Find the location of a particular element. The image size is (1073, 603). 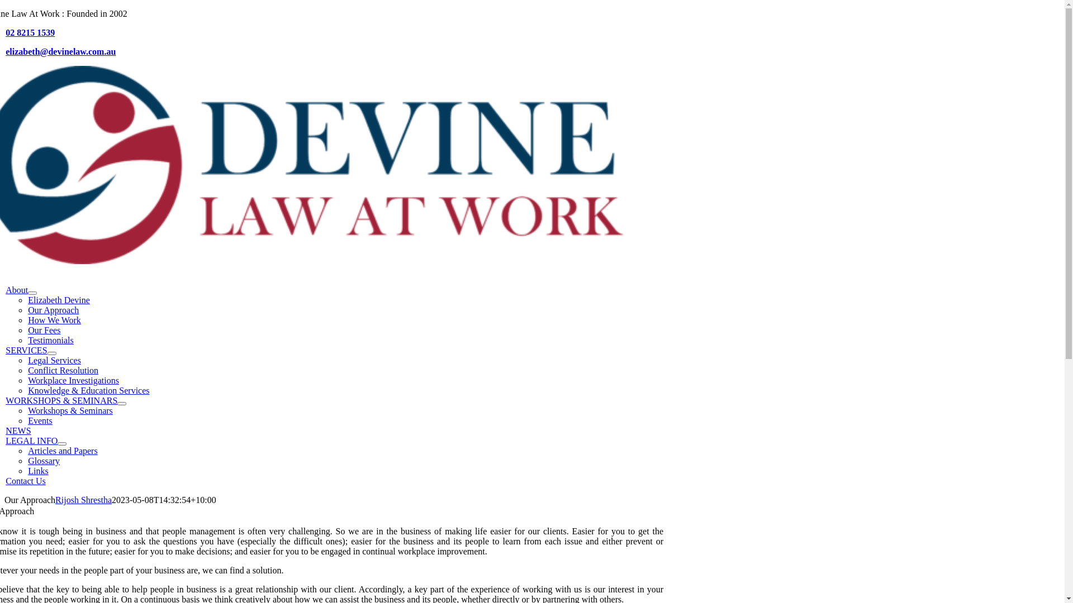

Events is located at coordinates (40, 421).